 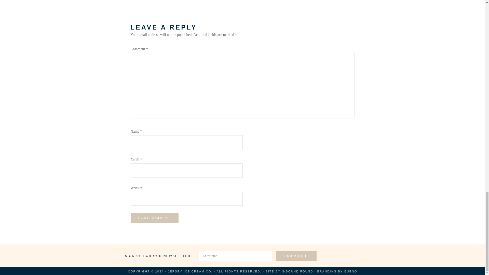 I want to click on Post Comment, so click(x=154, y=218).